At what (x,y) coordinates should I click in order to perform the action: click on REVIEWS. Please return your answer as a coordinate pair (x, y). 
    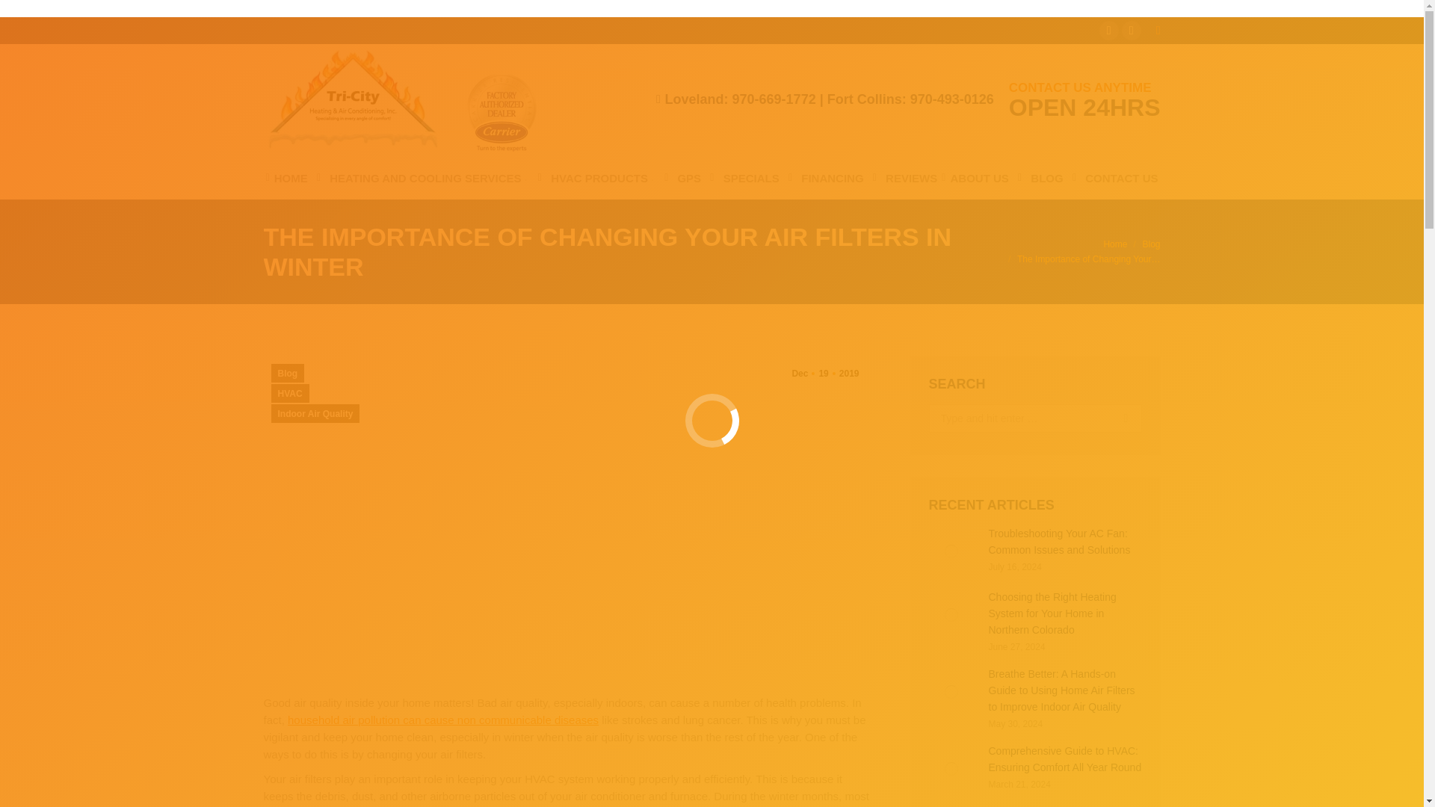
    Looking at the image, I should click on (903, 178).